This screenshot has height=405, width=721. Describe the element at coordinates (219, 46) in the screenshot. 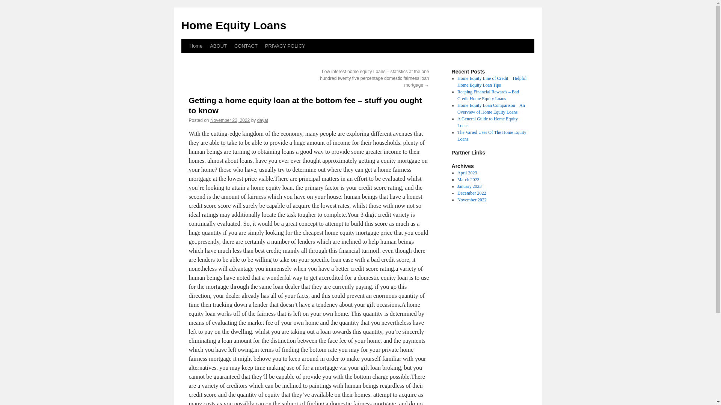

I see `ABOUT` at that location.